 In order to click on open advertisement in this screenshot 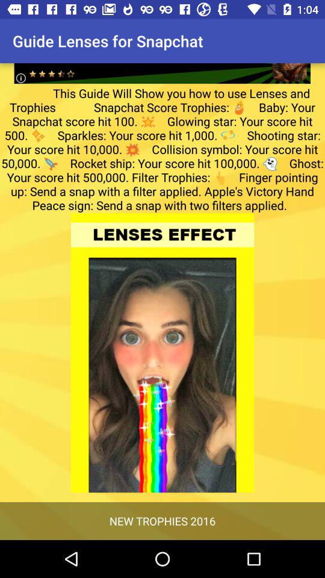, I will do `click(162, 64)`.